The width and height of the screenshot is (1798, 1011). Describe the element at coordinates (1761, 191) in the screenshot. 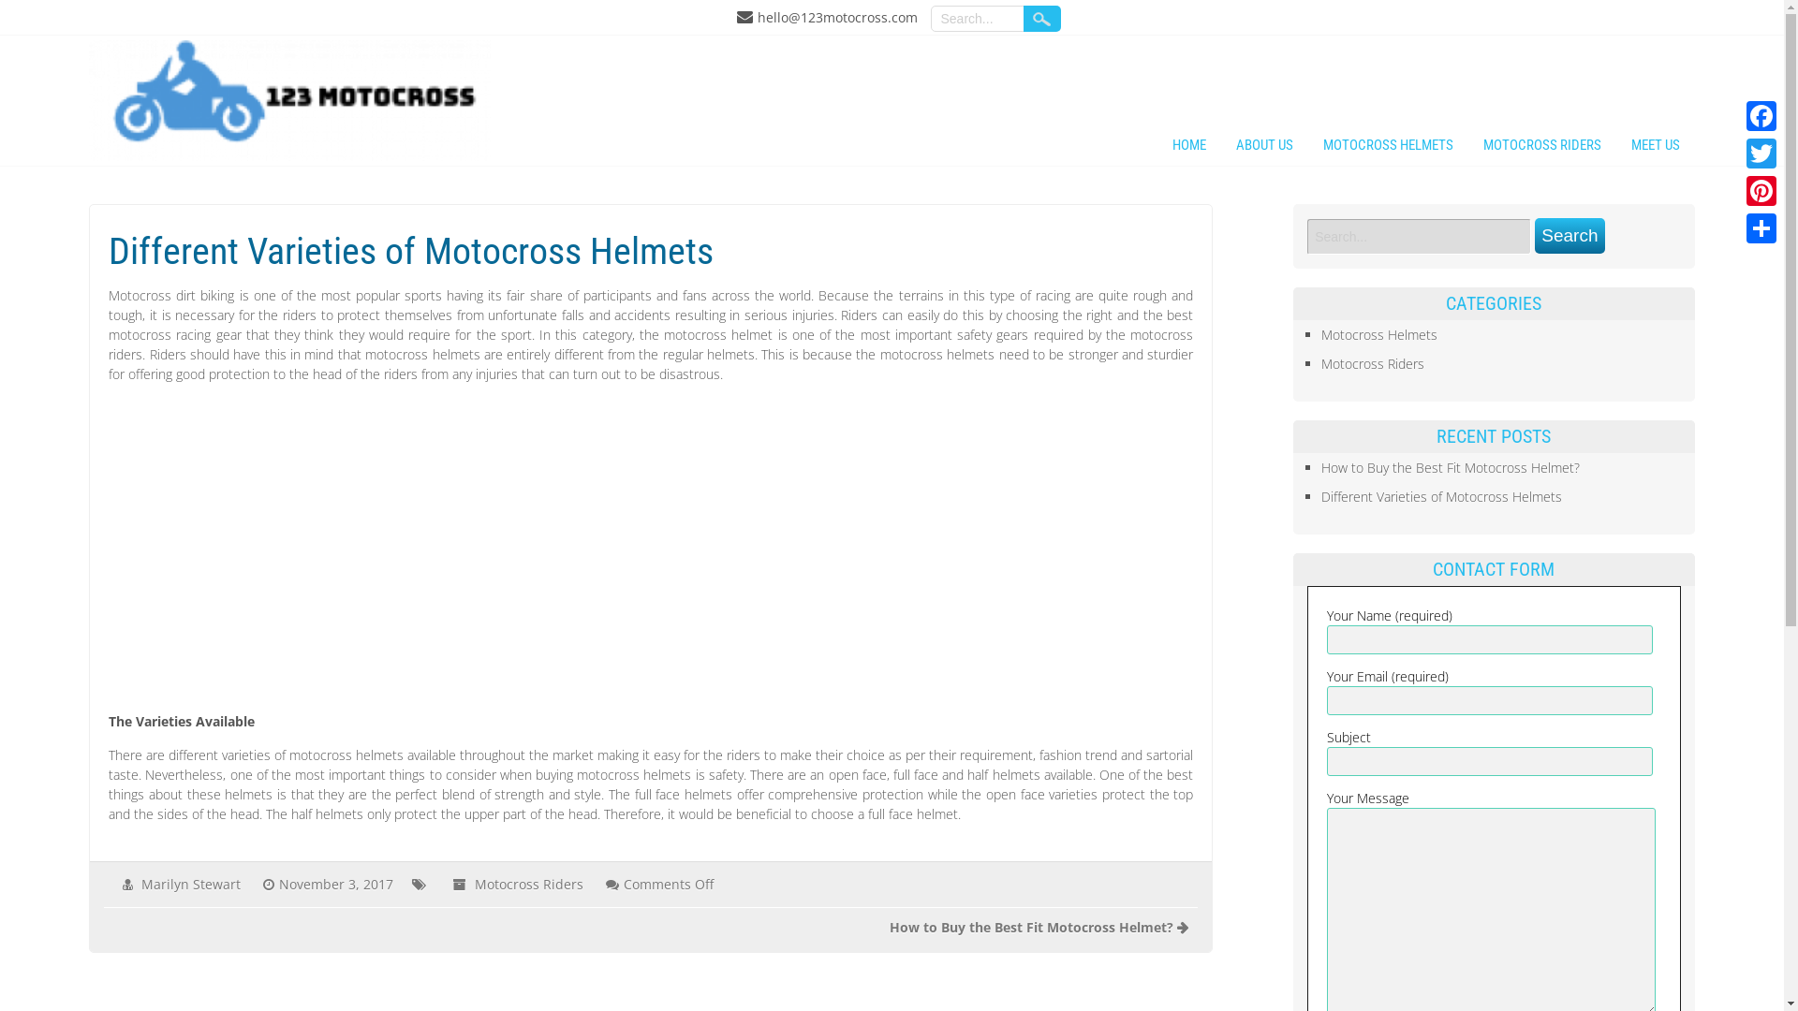

I see `Pinterest` at that location.